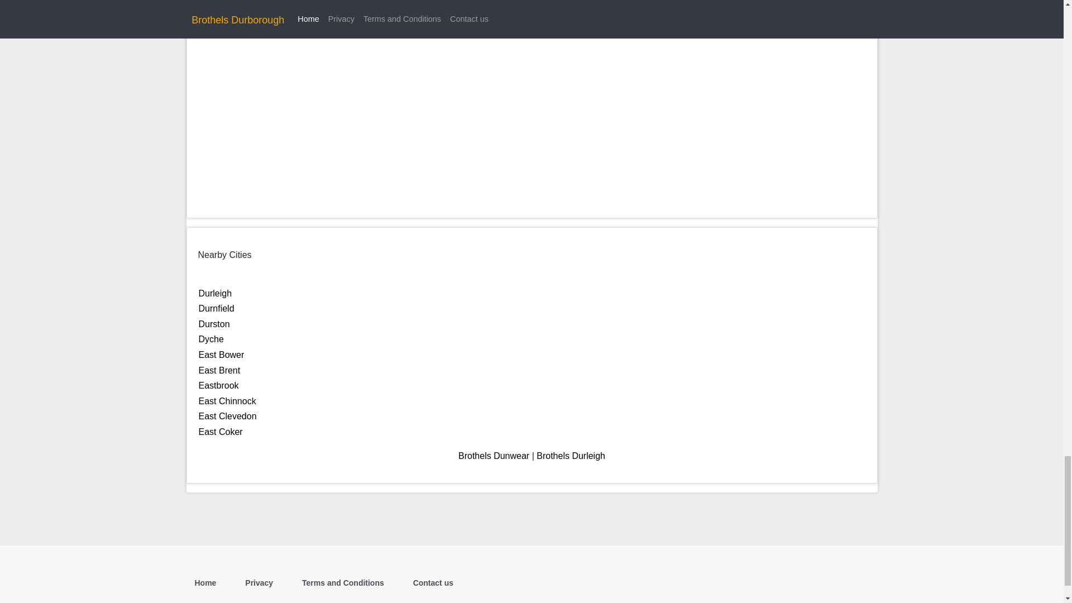 The image size is (1072, 603). Describe the element at coordinates (571, 456) in the screenshot. I see `Brothels Durleigh` at that location.